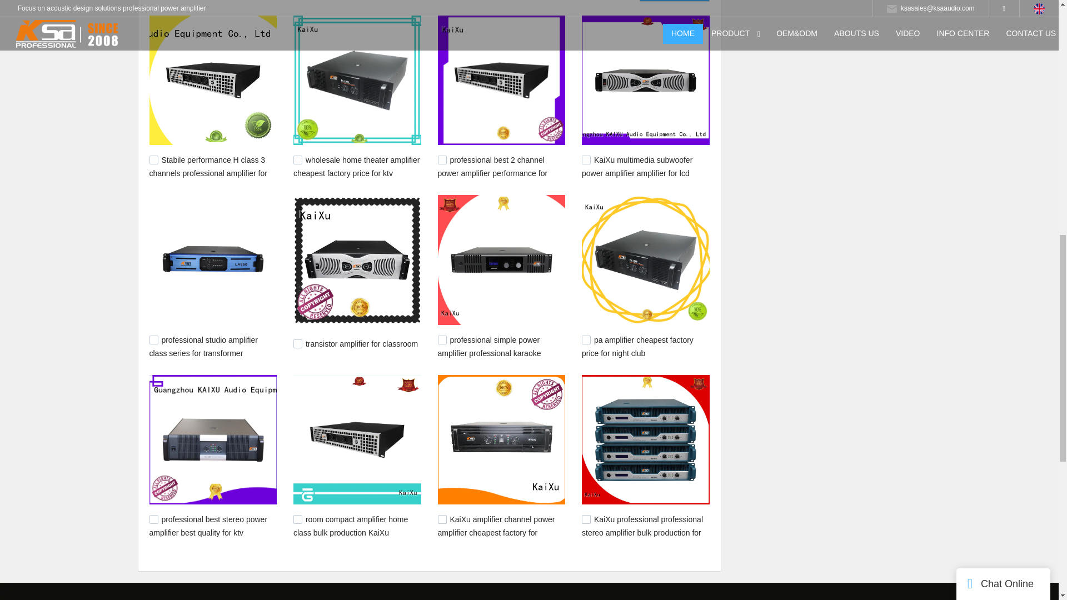  I want to click on 892, so click(586, 159).